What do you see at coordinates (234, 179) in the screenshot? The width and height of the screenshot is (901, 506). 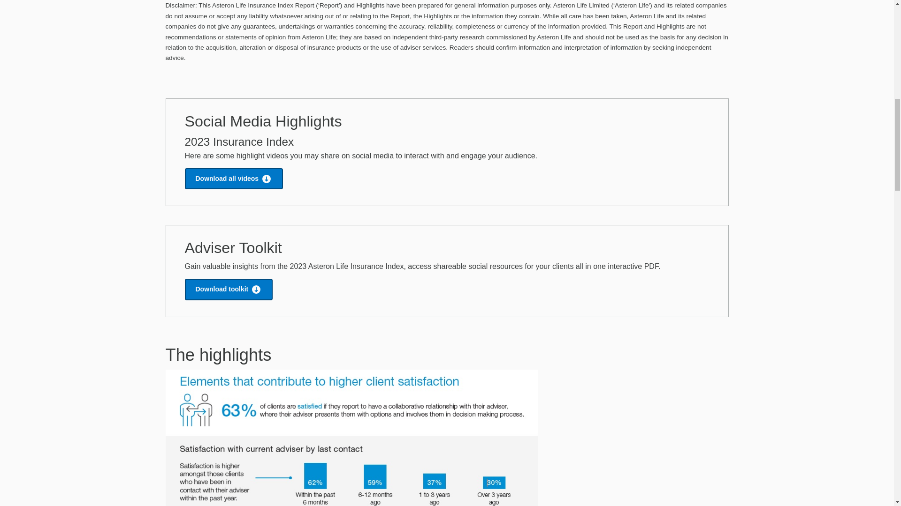 I see `Download all videos` at bounding box center [234, 179].